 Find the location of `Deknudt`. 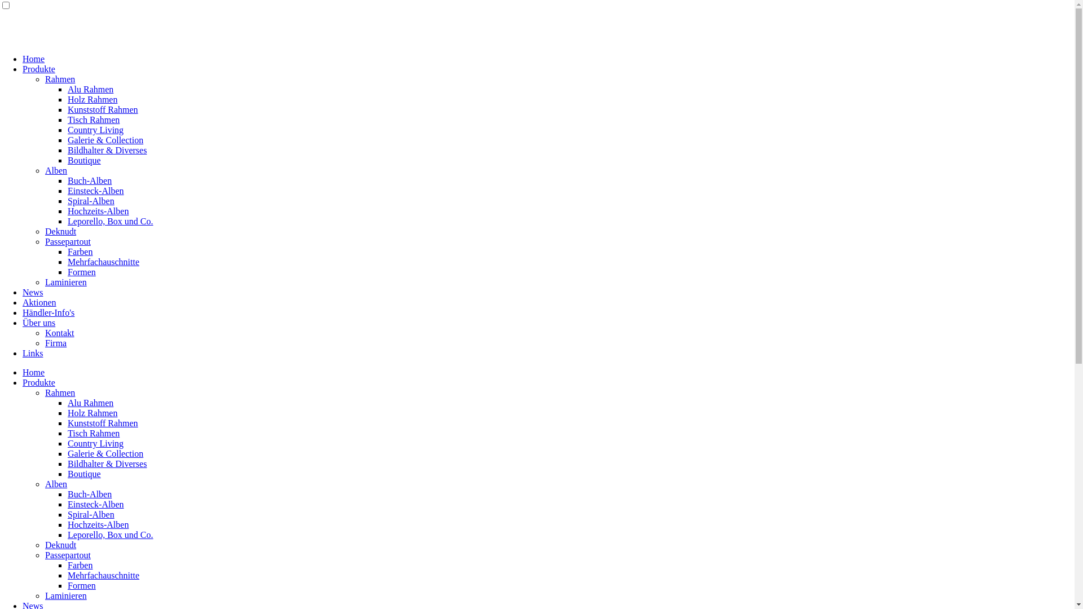

Deknudt is located at coordinates (61, 231).